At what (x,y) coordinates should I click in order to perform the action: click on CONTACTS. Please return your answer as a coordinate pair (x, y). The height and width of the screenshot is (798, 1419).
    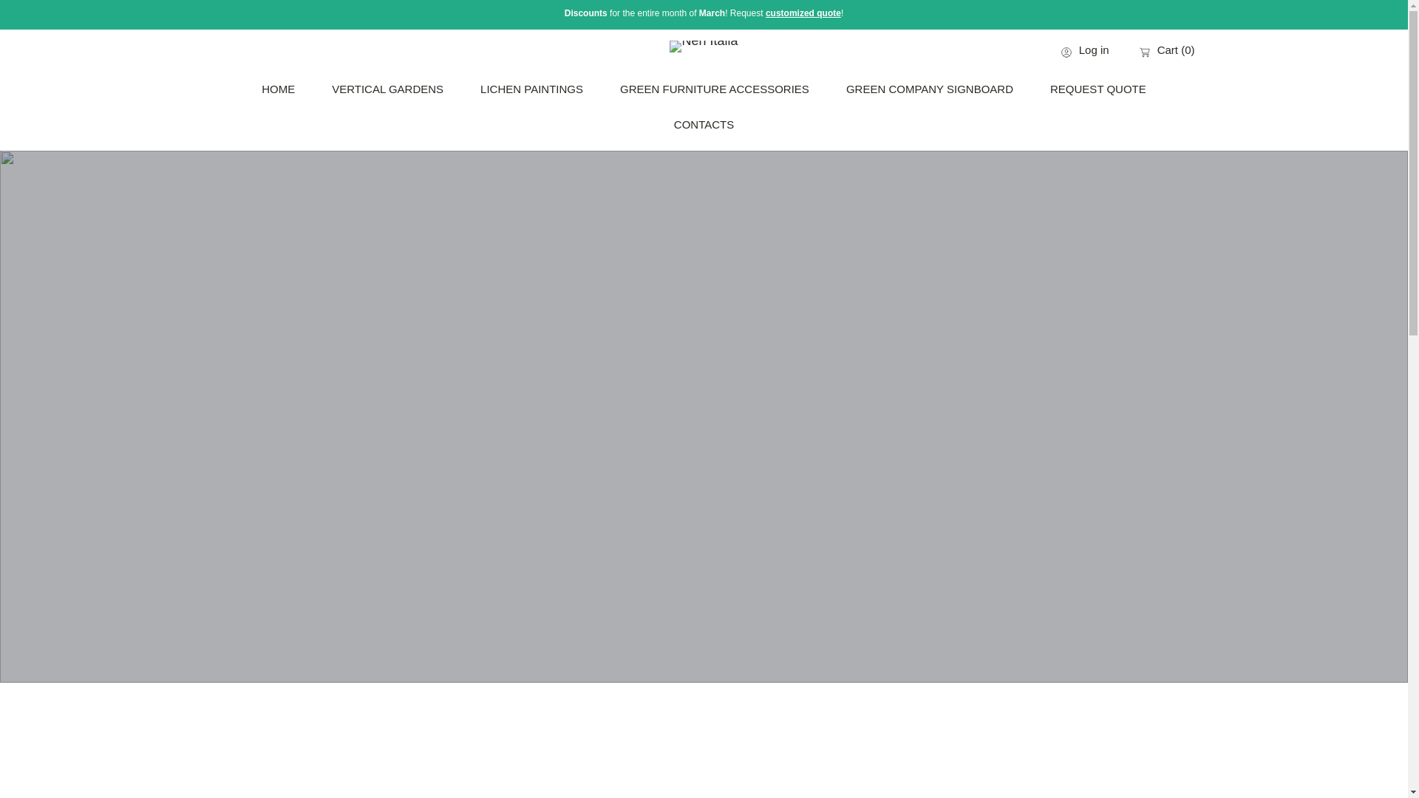
    Looking at the image, I should click on (704, 124).